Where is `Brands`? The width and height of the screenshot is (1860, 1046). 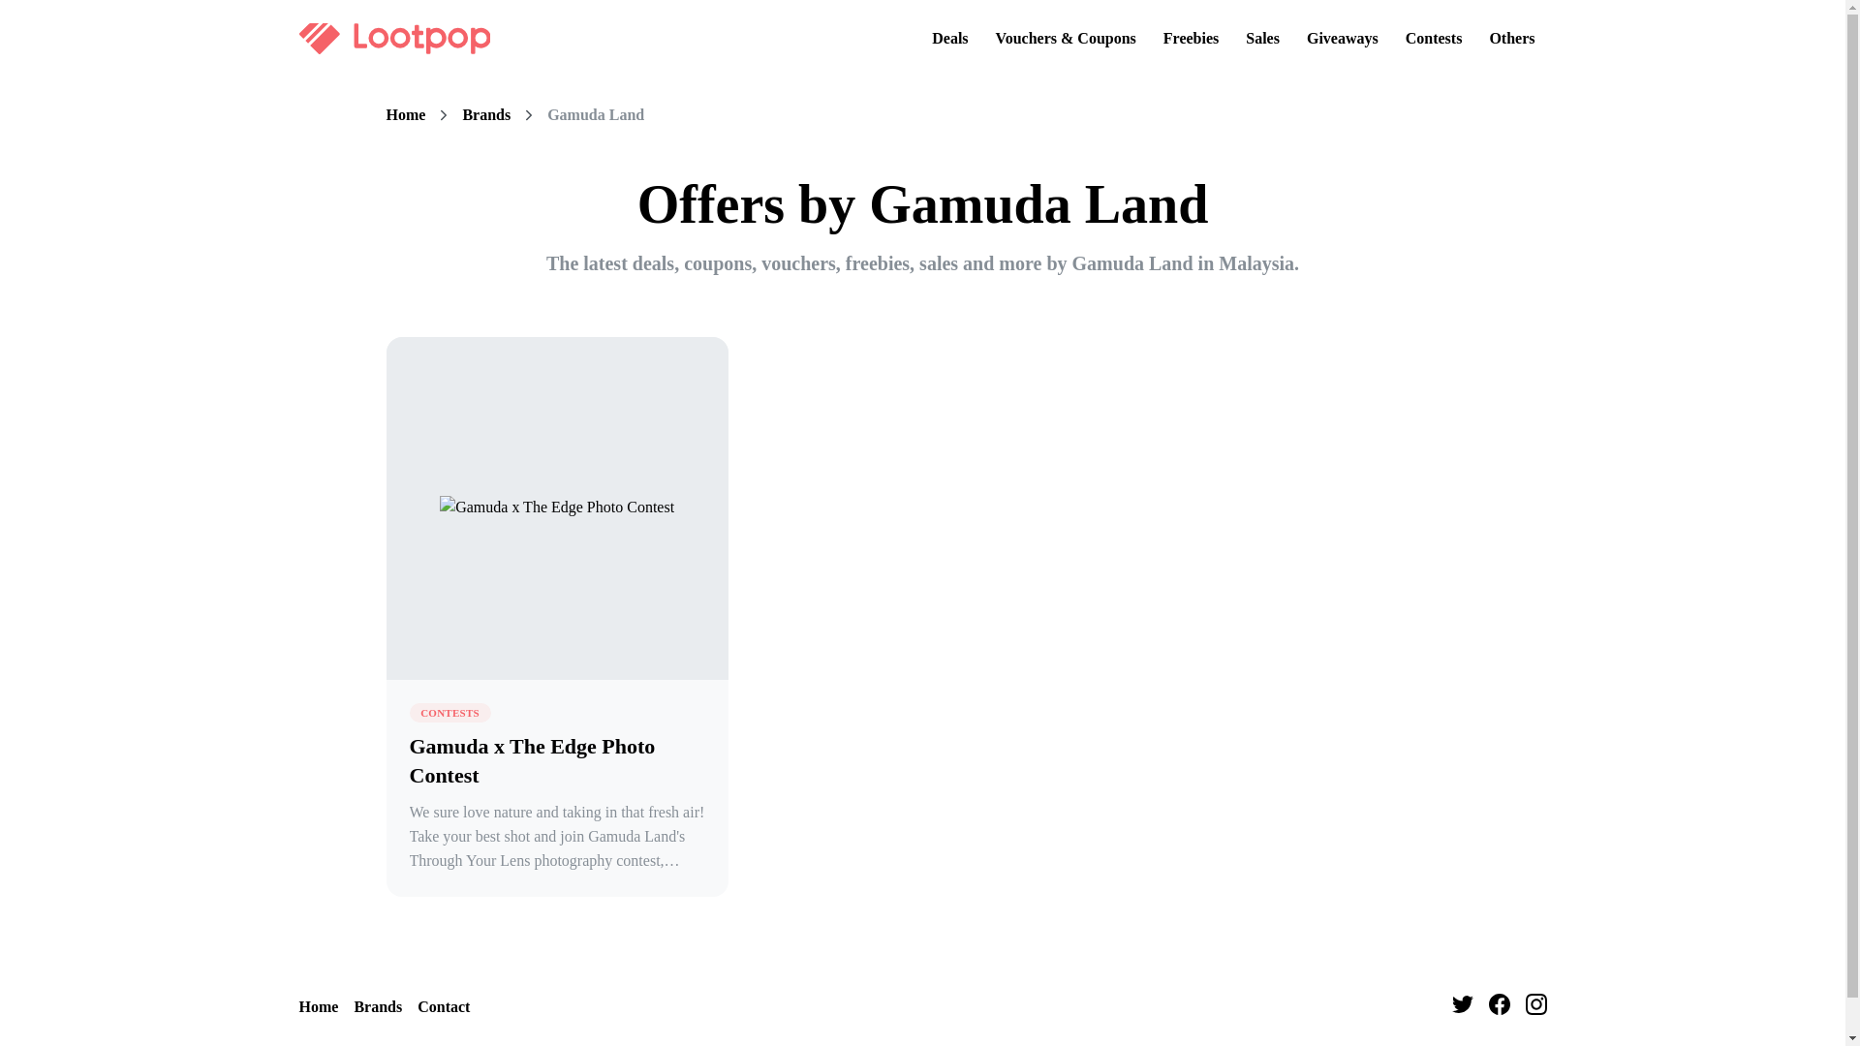 Brands is located at coordinates (485, 115).